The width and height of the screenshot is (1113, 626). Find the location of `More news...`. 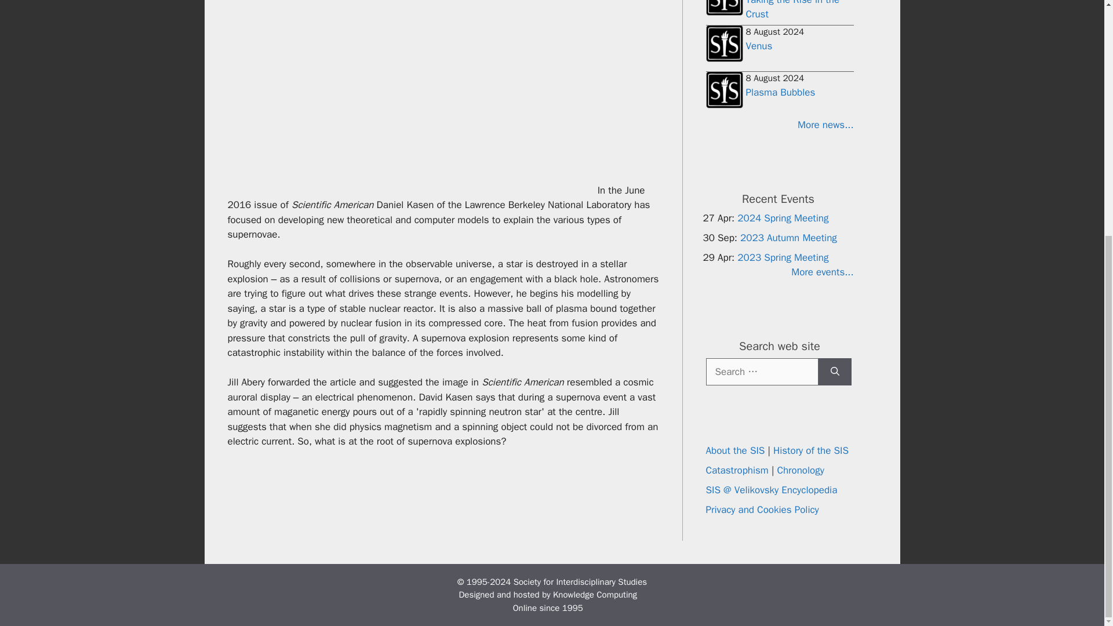

More news... is located at coordinates (779, 125).